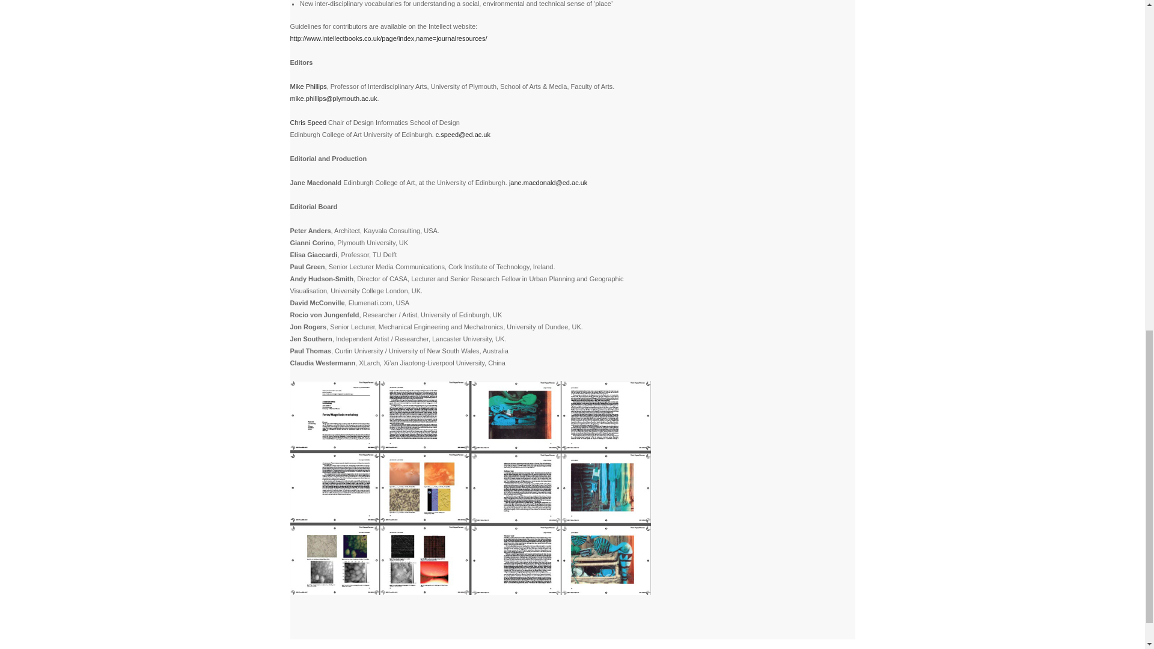  Describe the element at coordinates (470, 488) in the screenshot. I see `articles` at that location.